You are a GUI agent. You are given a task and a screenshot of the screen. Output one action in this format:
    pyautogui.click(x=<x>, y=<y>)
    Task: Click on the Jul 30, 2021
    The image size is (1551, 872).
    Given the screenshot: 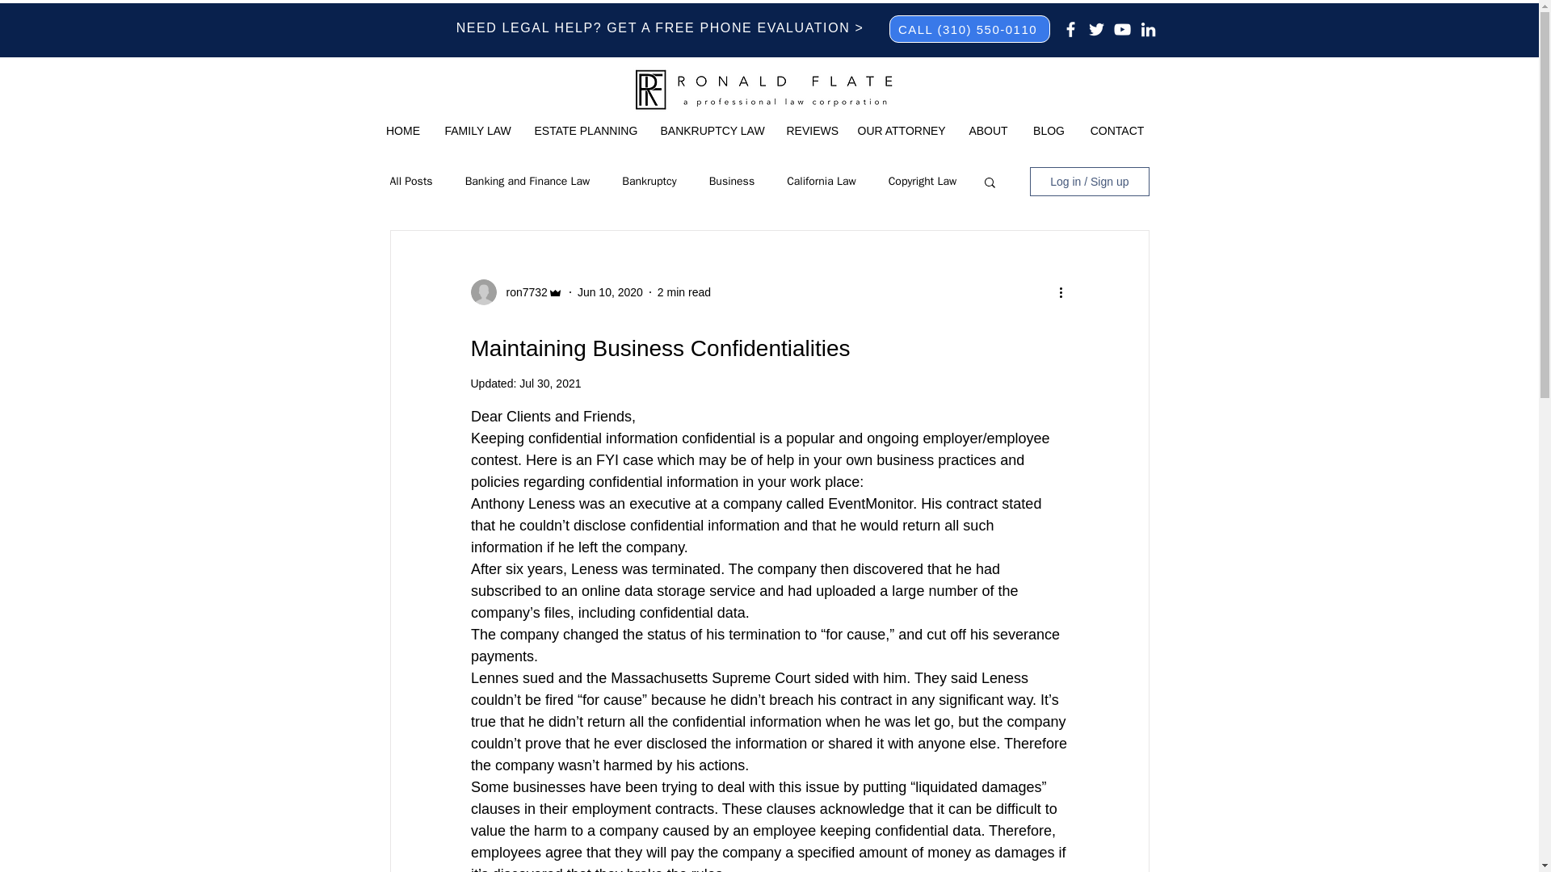 What is the action you would take?
    pyautogui.click(x=549, y=383)
    